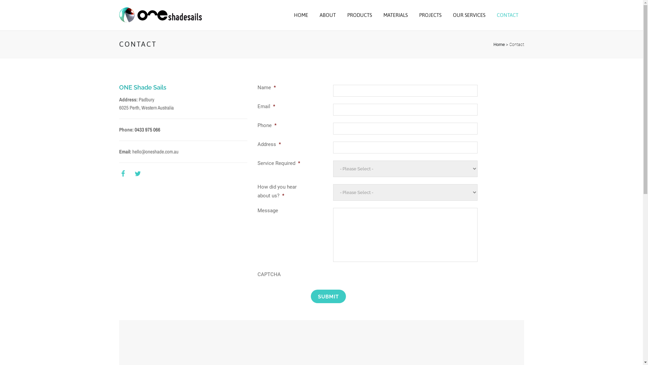 This screenshot has width=648, height=365. Describe the element at coordinates (301, 15) in the screenshot. I see `HOME` at that location.